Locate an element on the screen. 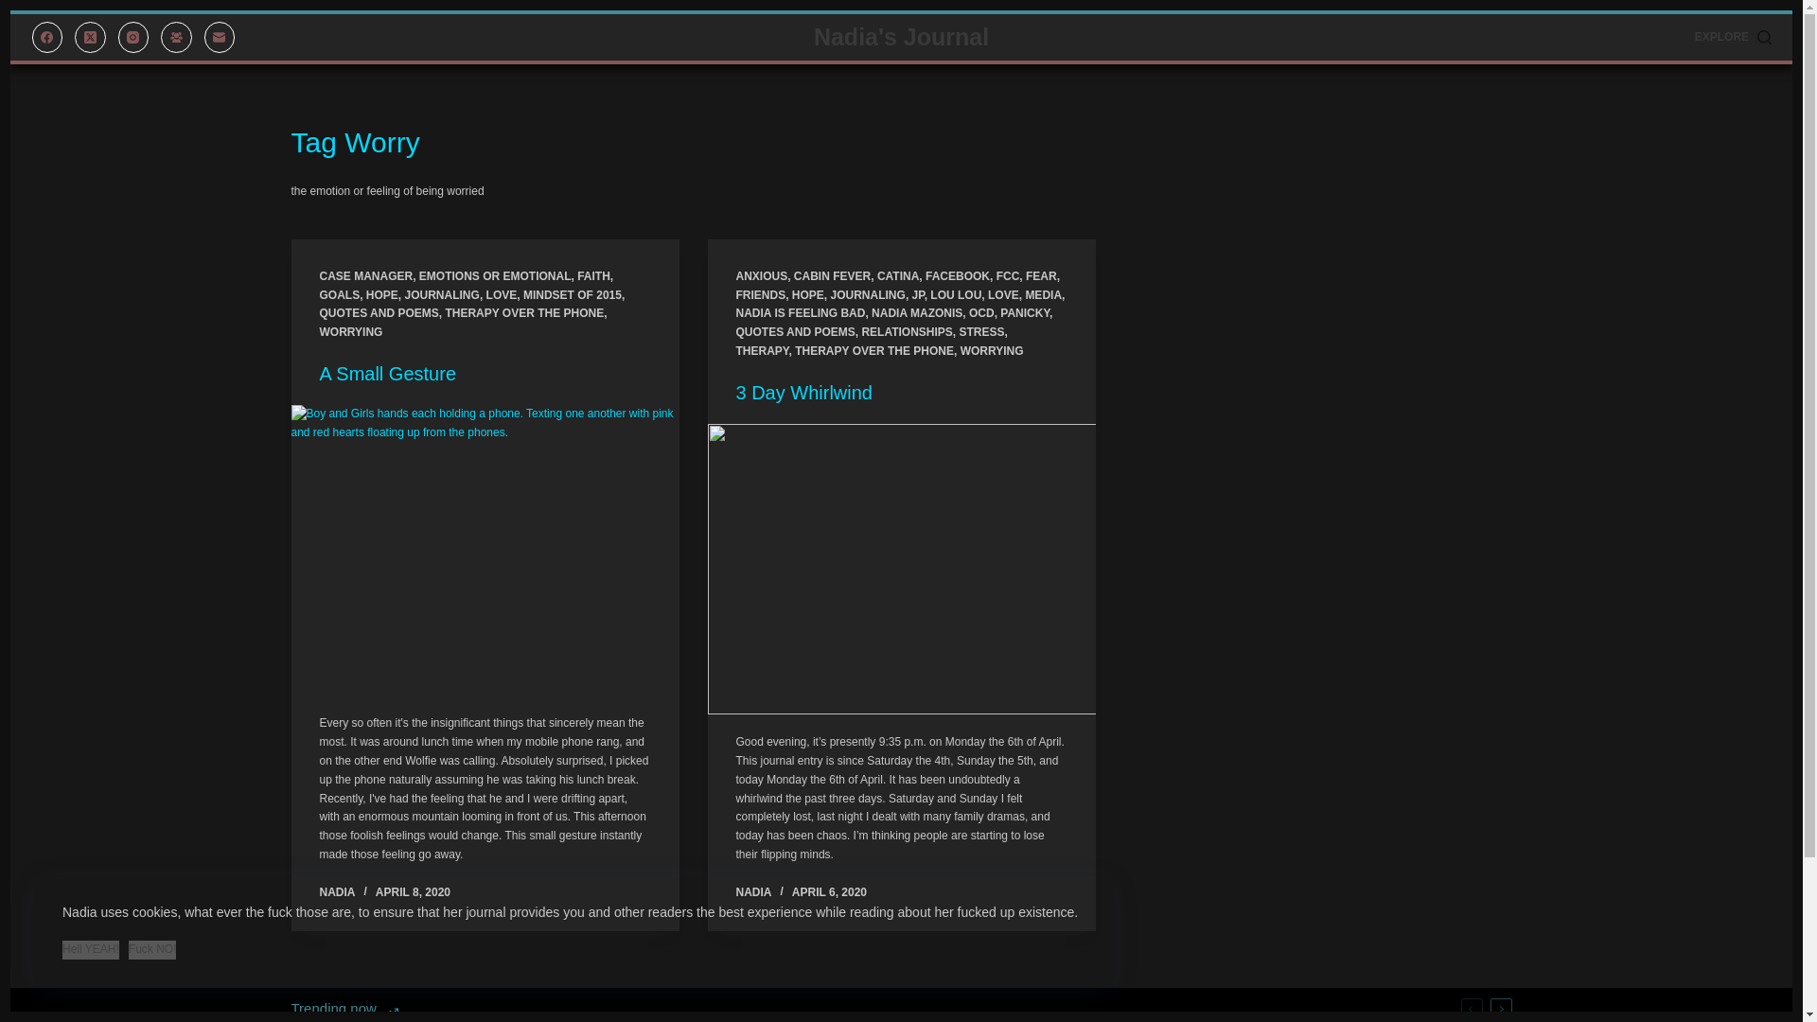 Image resolution: width=1817 pixels, height=1022 pixels. FEAR is located at coordinates (1041, 276).